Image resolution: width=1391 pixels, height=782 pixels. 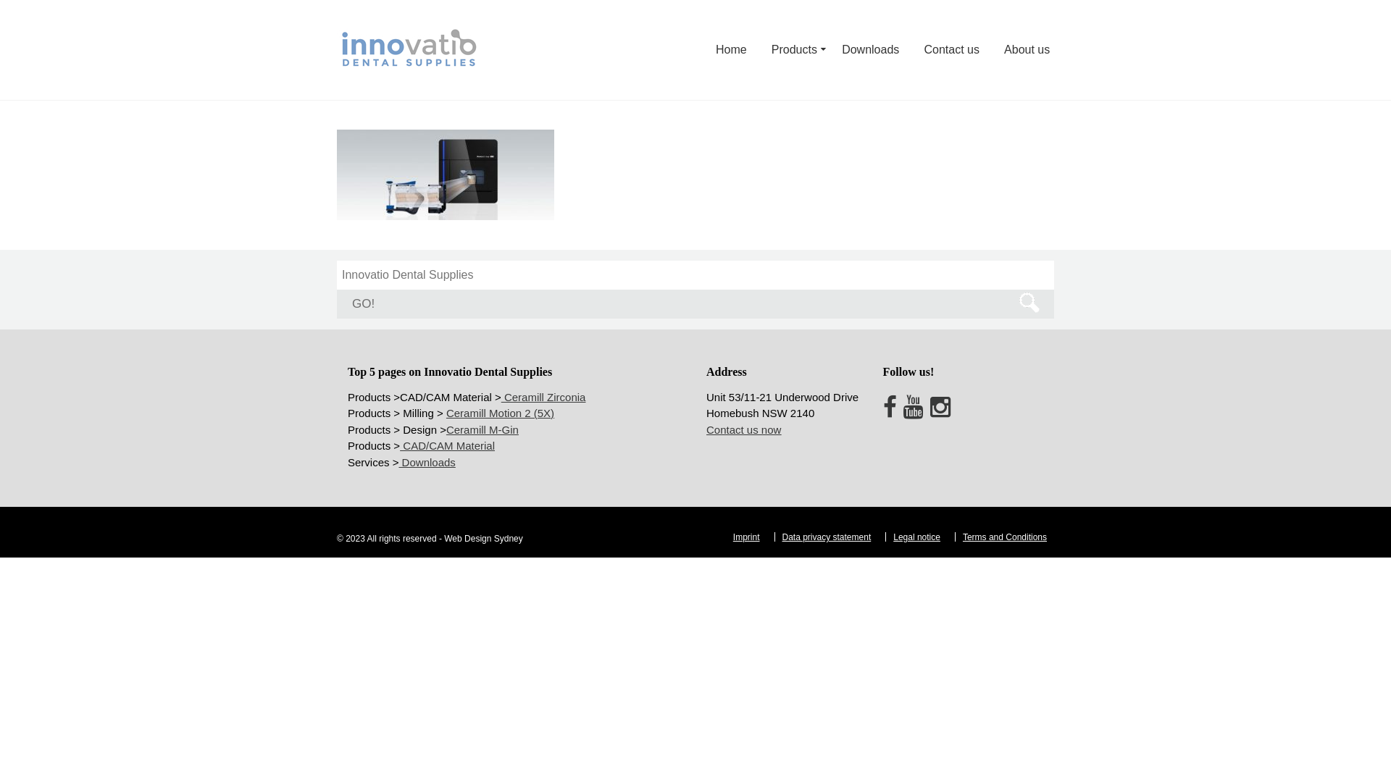 I want to click on Downloads, so click(x=427, y=462).